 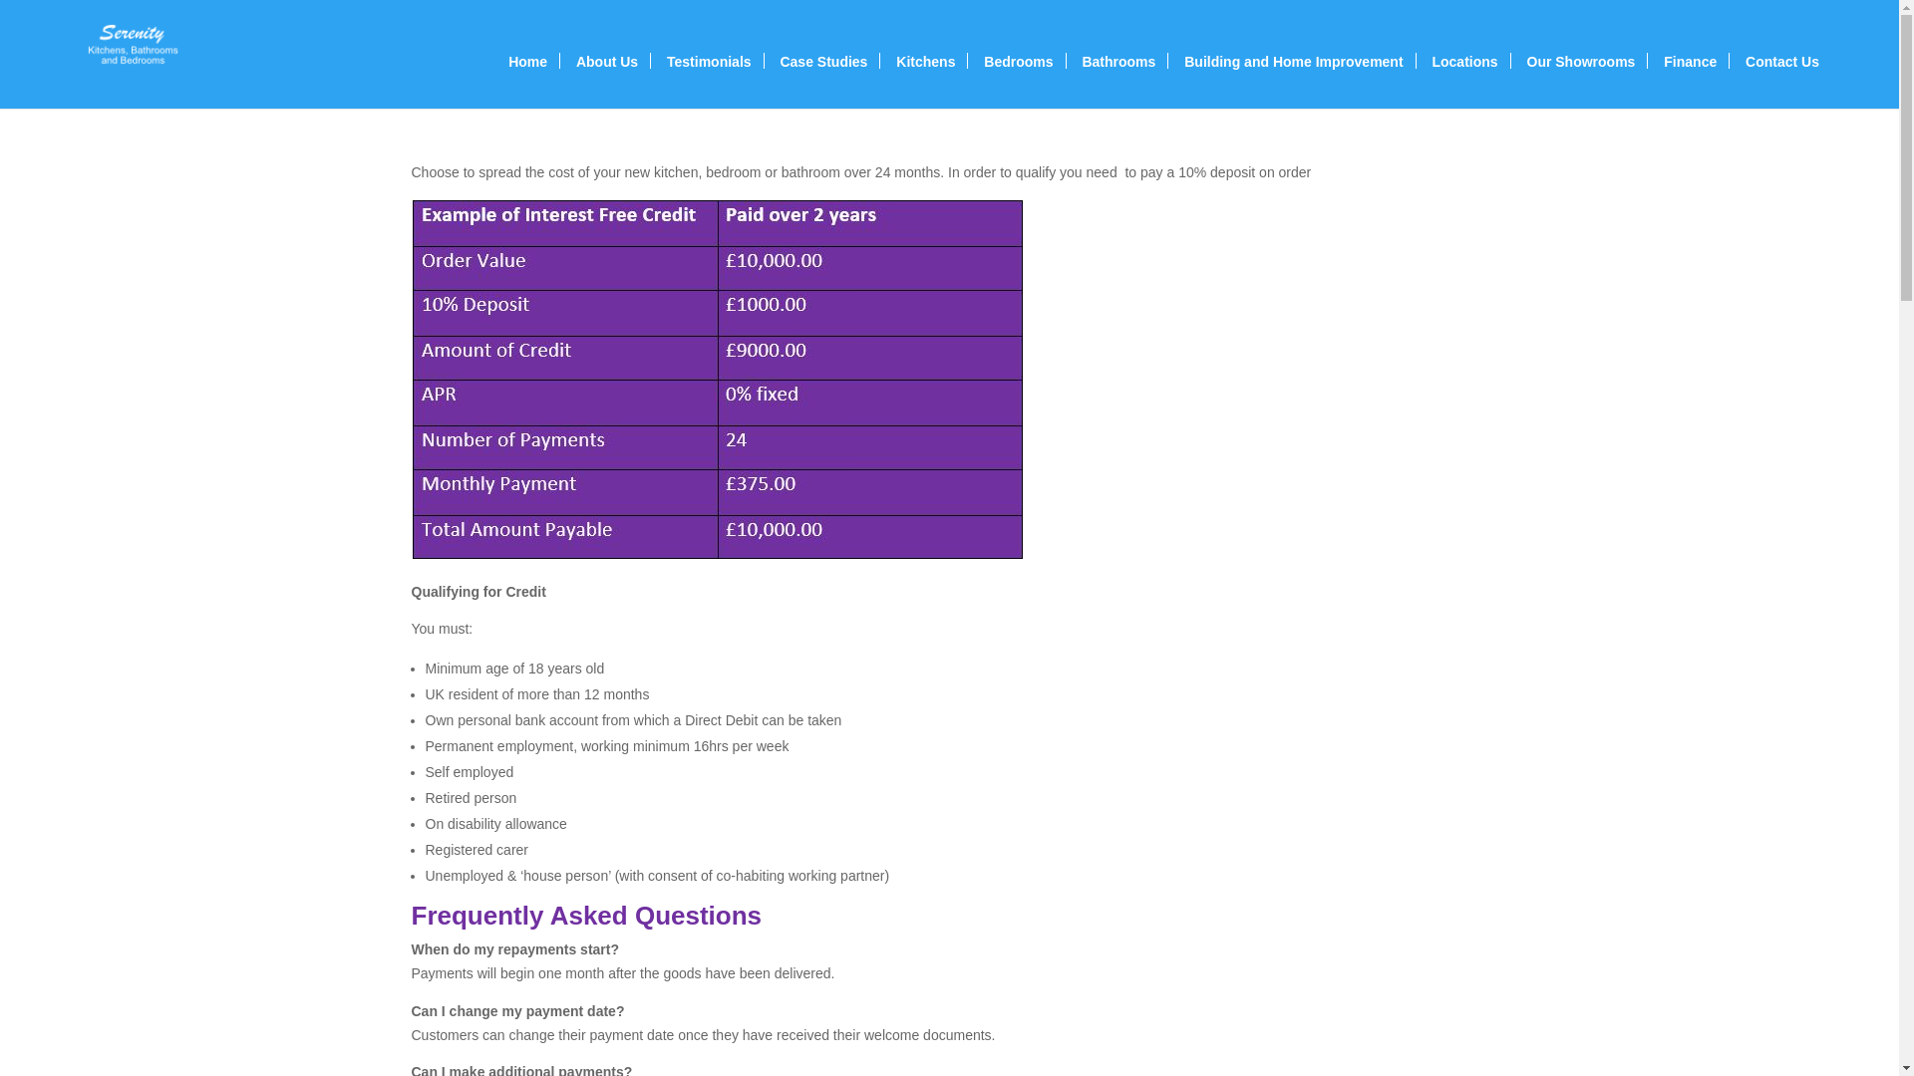 What do you see at coordinates (1690, 60) in the screenshot?
I see `Finance` at bounding box center [1690, 60].